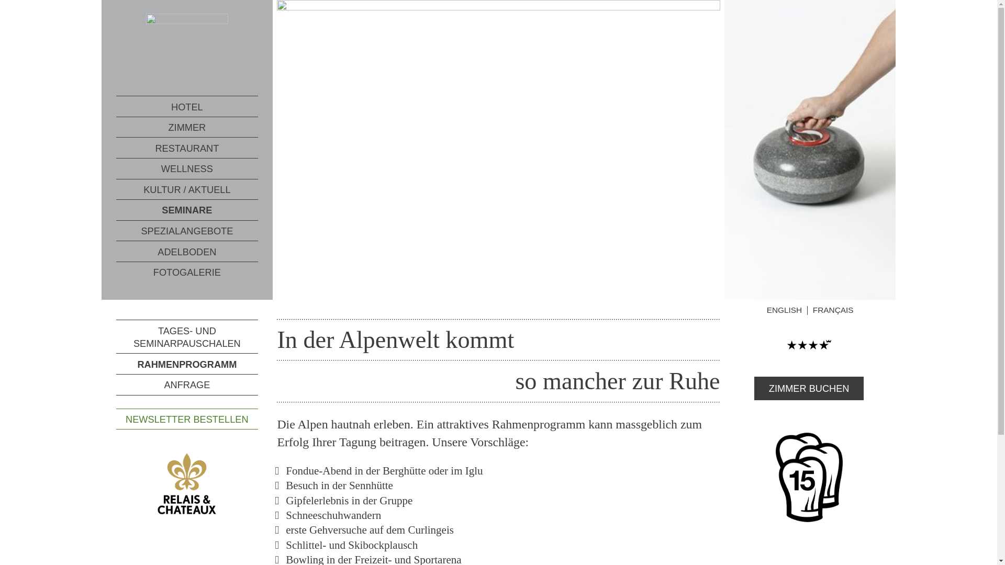 This screenshot has height=565, width=1005. I want to click on SPEZIALANGEBOTE, so click(187, 231).